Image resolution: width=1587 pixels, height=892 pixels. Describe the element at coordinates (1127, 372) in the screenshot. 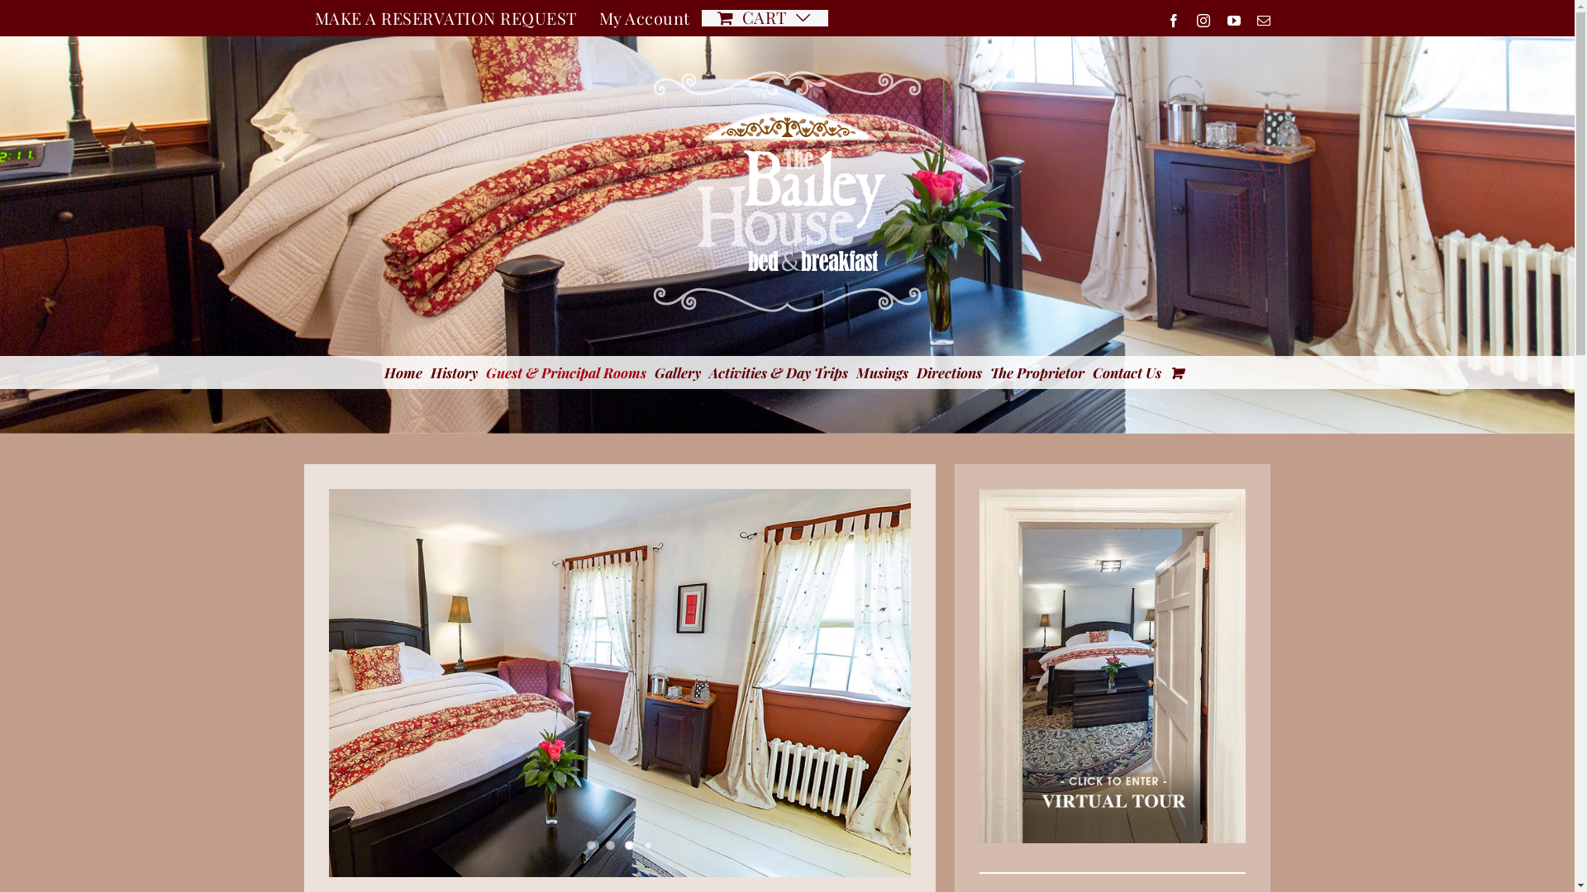

I see `Contact Us` at that location.